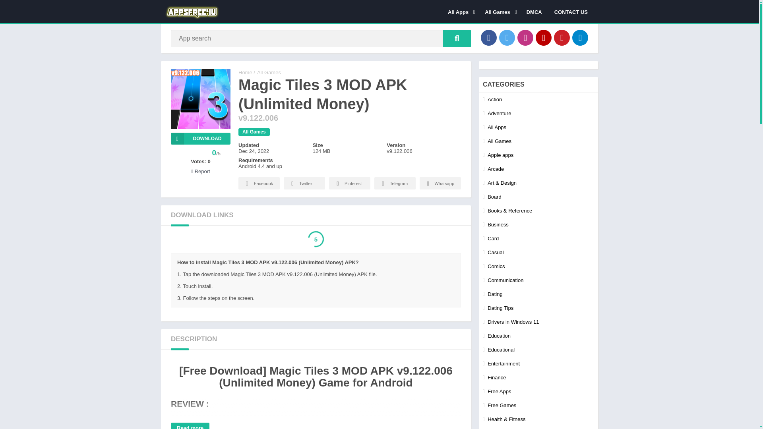 Image resolution: width=763 pixels, height=429 pixels. I want to click on Pinterest, so click(562, 37).